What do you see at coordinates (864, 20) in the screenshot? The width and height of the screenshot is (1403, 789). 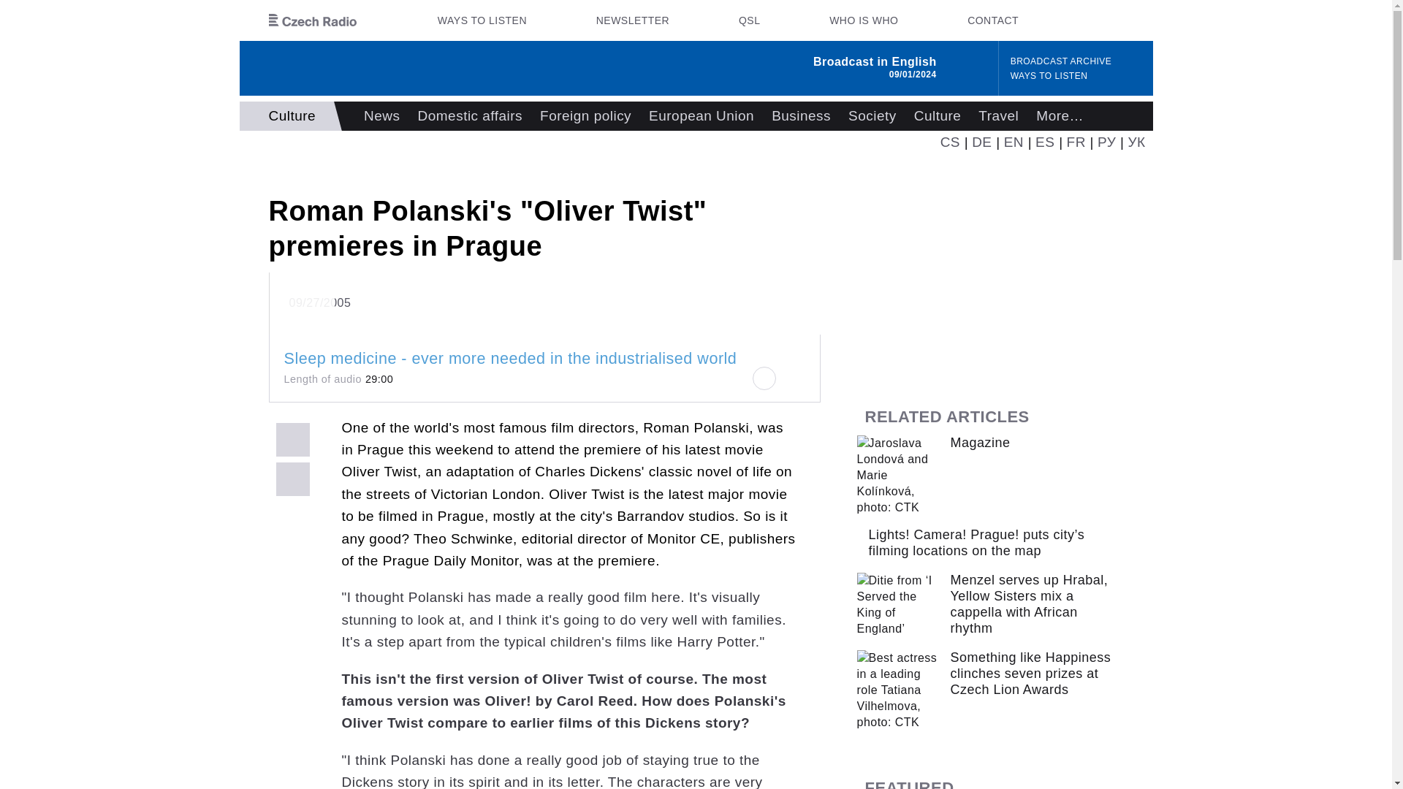 I see `WHO IS WHO` at bounding box center [864, 20].